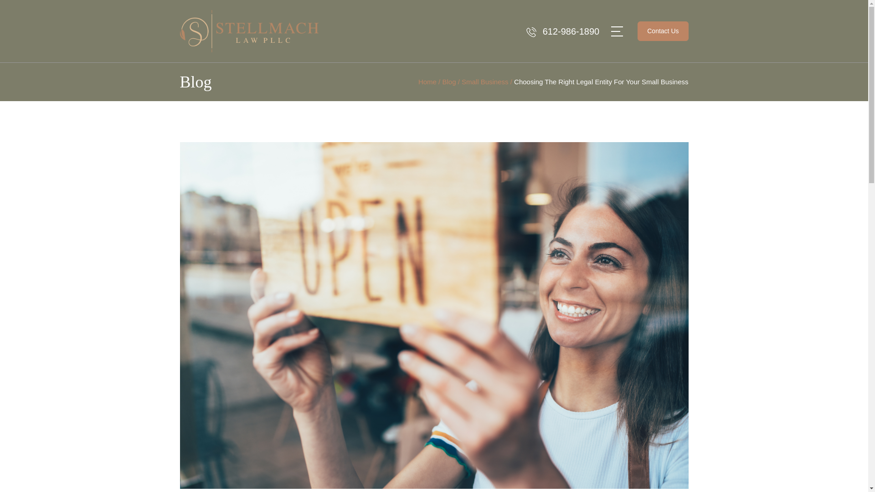 The height and width of the screenshot is (492, 875). I want to click on Small Business, so click(485, 81).